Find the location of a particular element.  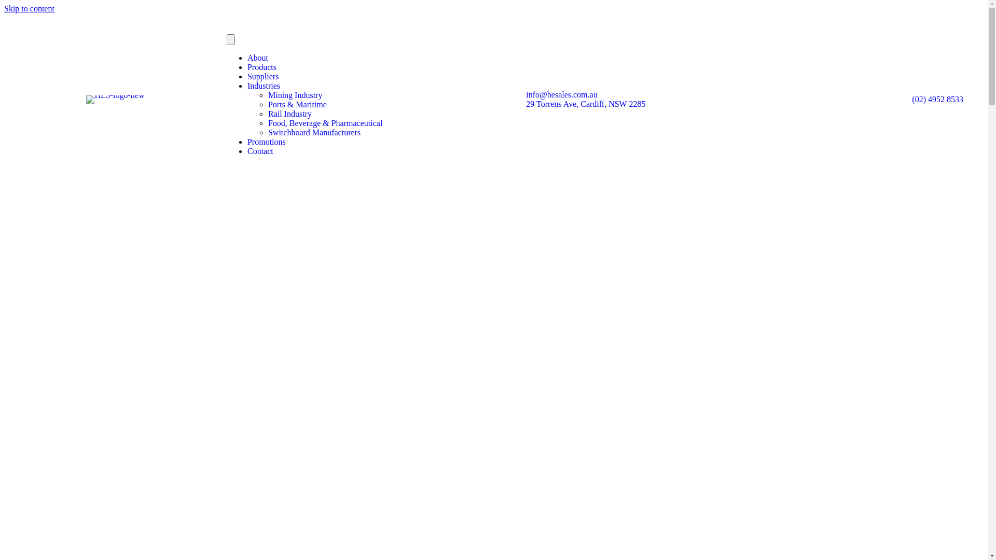

(02) 4952 8533 is located at coordinates (577, 550).